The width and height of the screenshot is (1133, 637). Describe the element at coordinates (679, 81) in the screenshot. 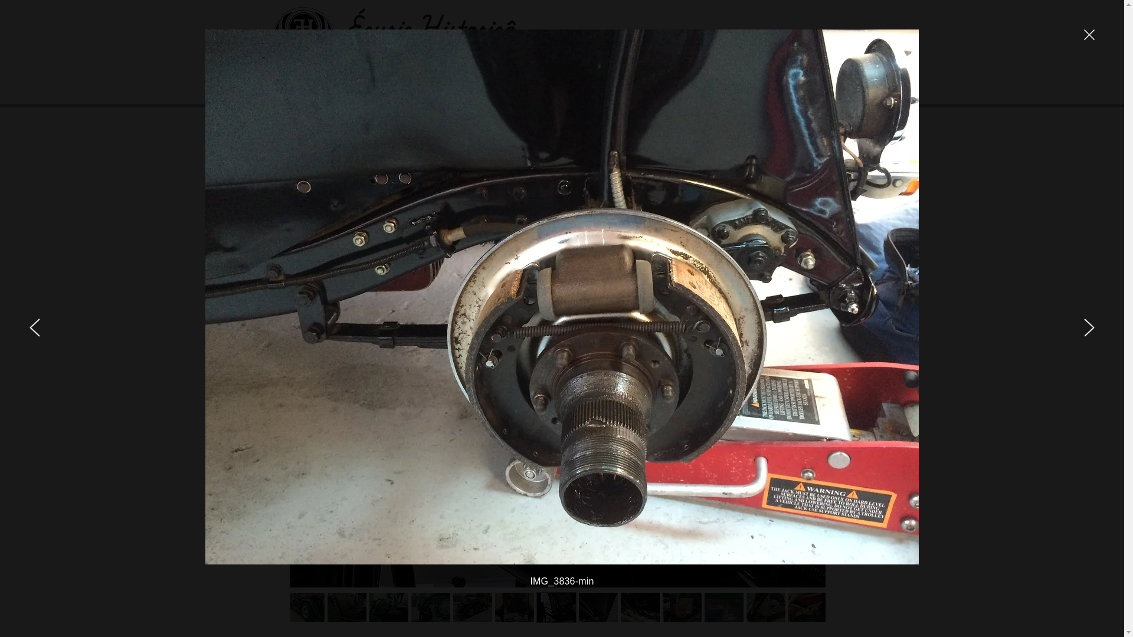

I see `Contact` at that location.